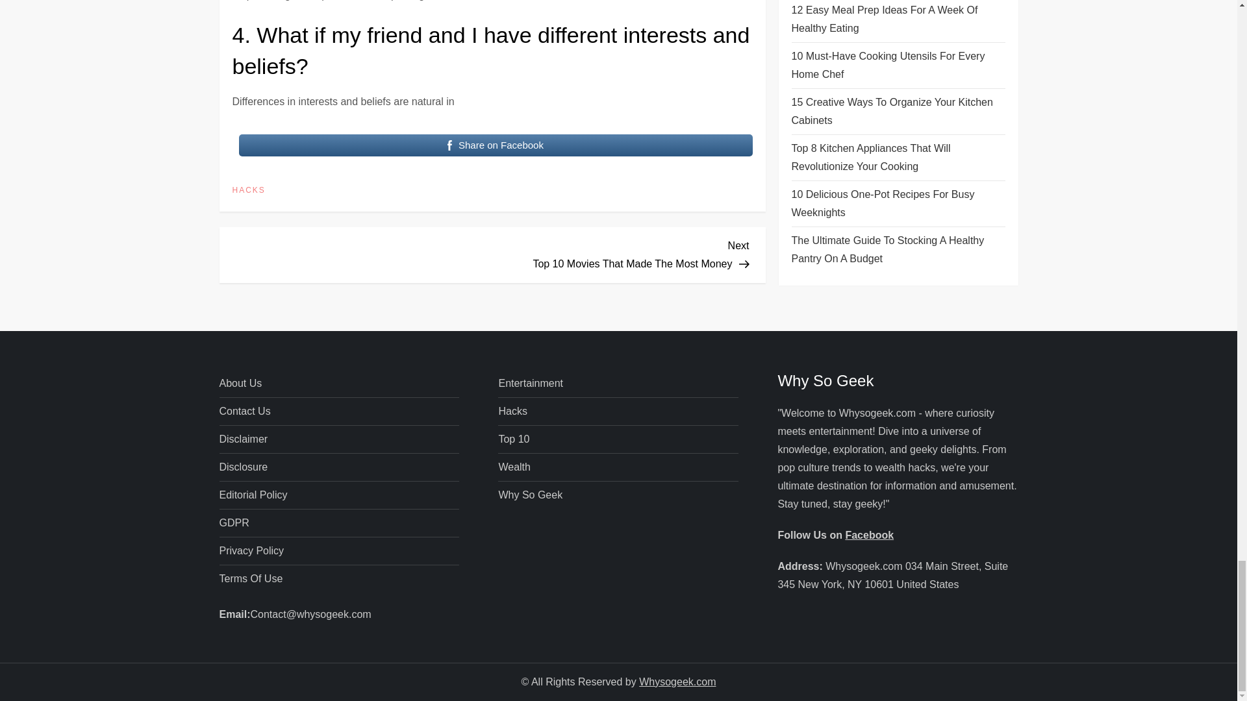 The width and height of the screenshot is (1247, 701). Describe the element at coordinates (248, 191) in the screenshot. I see `HACKS` at that location.